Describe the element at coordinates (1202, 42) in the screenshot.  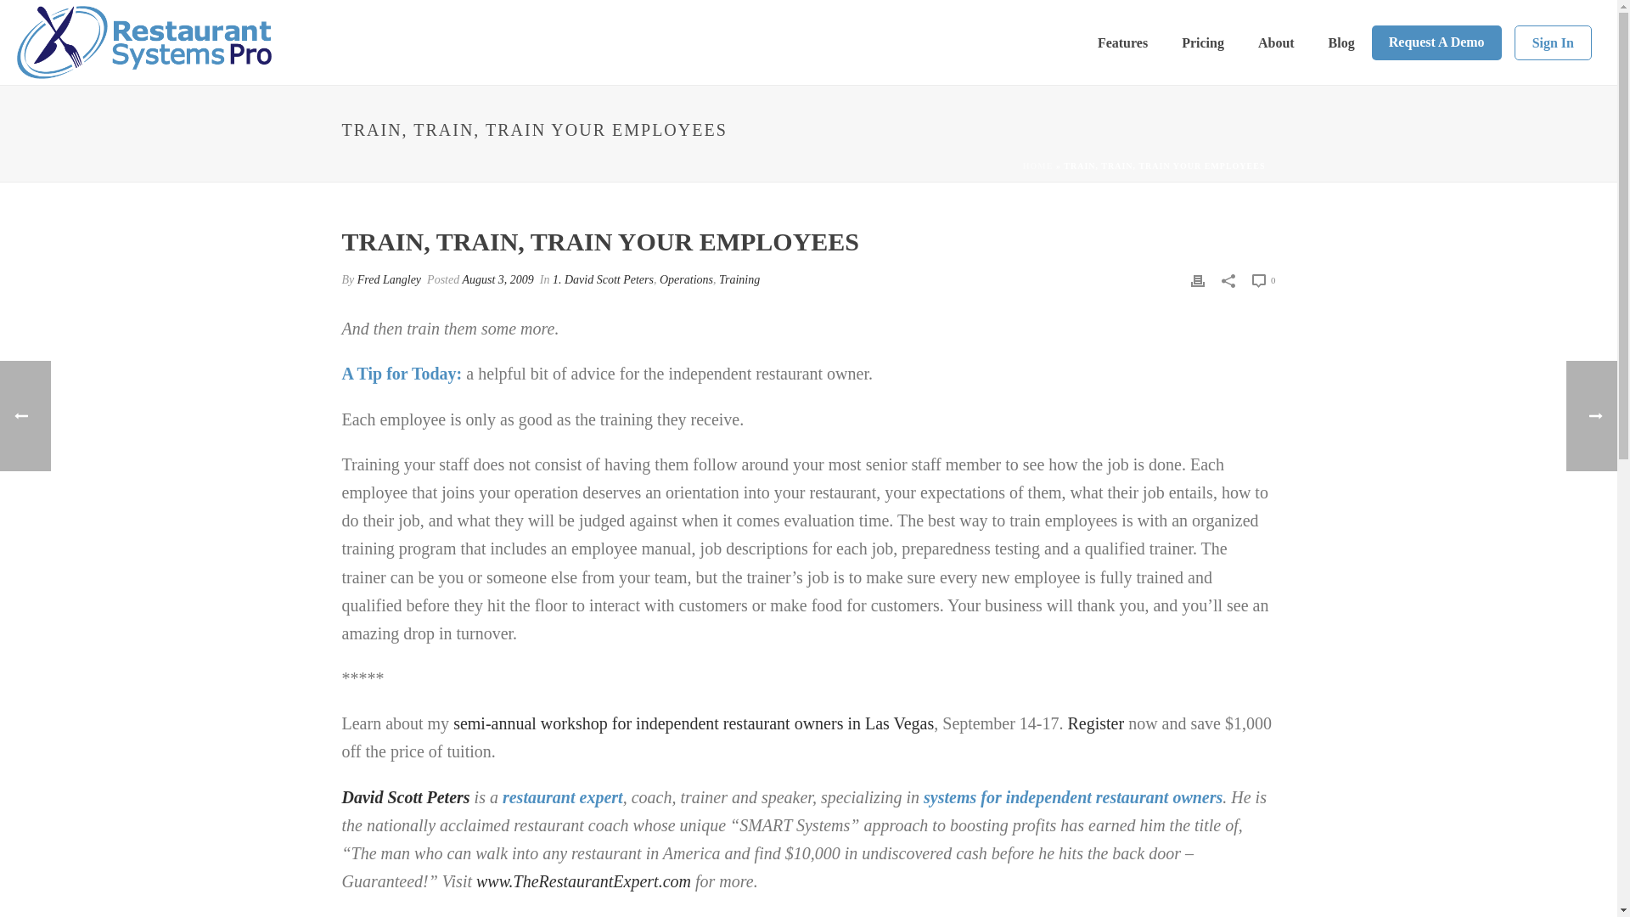
I see `Pricing` at that location.